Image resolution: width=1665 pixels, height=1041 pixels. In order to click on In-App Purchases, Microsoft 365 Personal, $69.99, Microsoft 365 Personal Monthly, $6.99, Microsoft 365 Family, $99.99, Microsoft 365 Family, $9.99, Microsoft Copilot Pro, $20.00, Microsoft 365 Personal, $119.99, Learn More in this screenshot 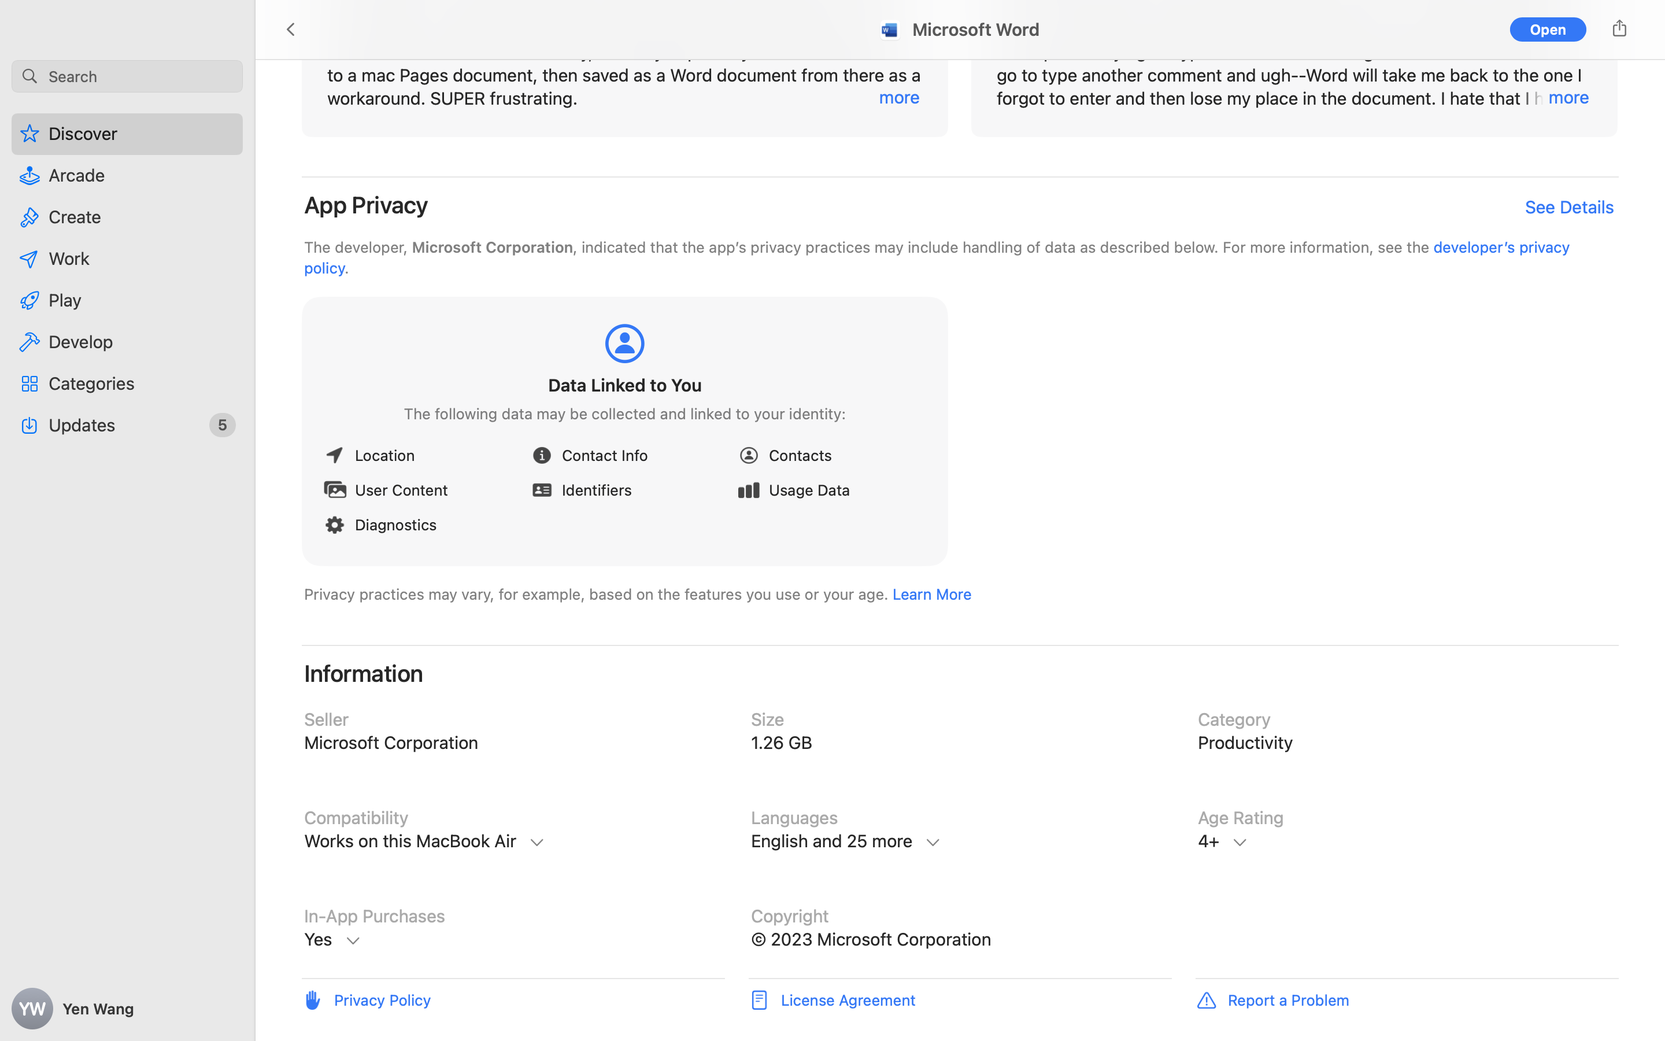, I will do `click(513, 940)`.